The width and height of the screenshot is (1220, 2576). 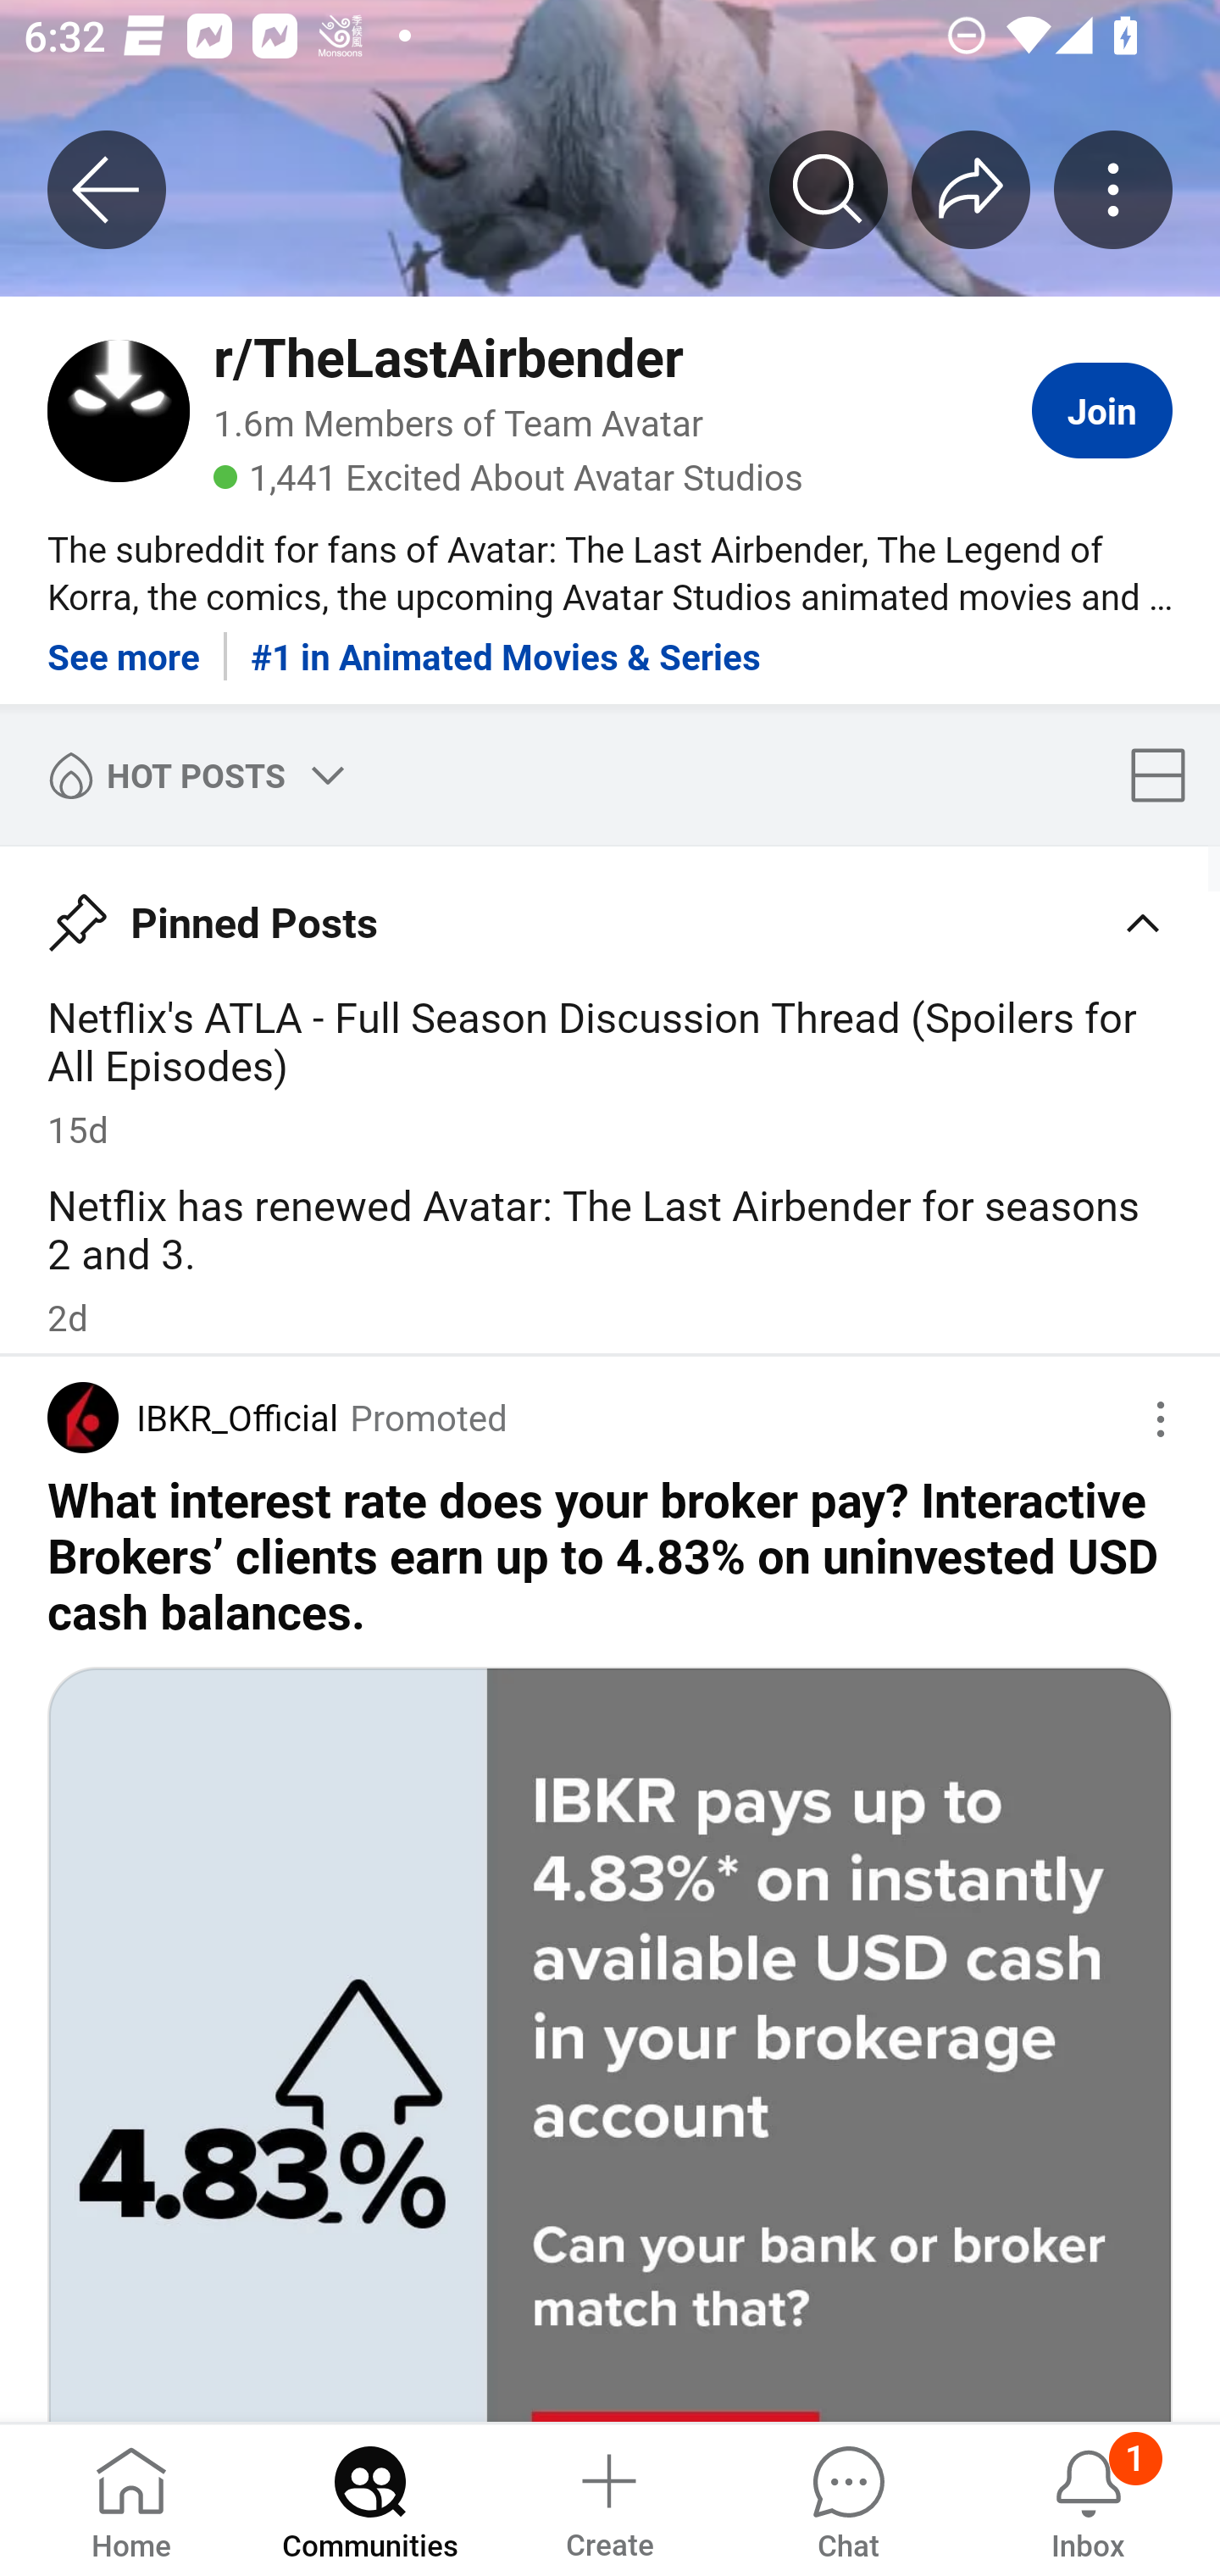 I want to click on Card display, so click(x=1167, y=774).